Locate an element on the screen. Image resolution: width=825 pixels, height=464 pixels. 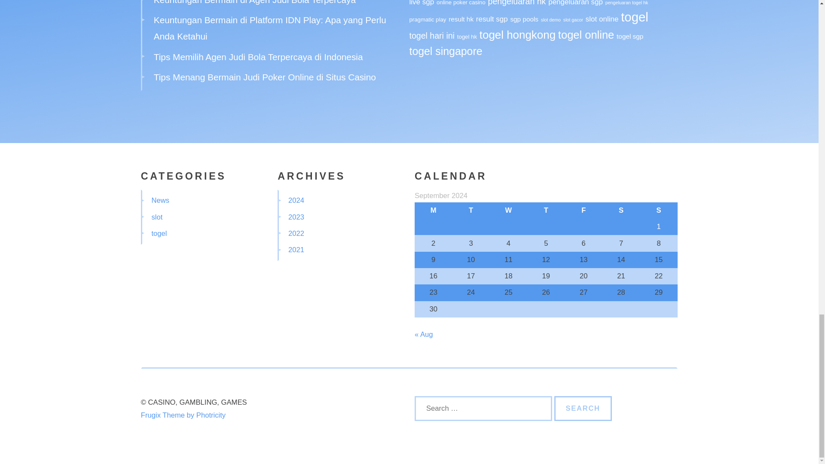
Monday is located at coordinates (433, 210).